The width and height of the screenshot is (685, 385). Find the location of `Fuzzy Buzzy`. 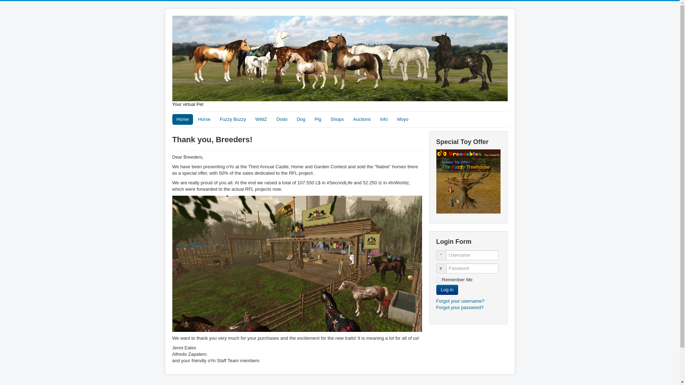

Fuzzy Buzzy is located at coordinates (233, 119).